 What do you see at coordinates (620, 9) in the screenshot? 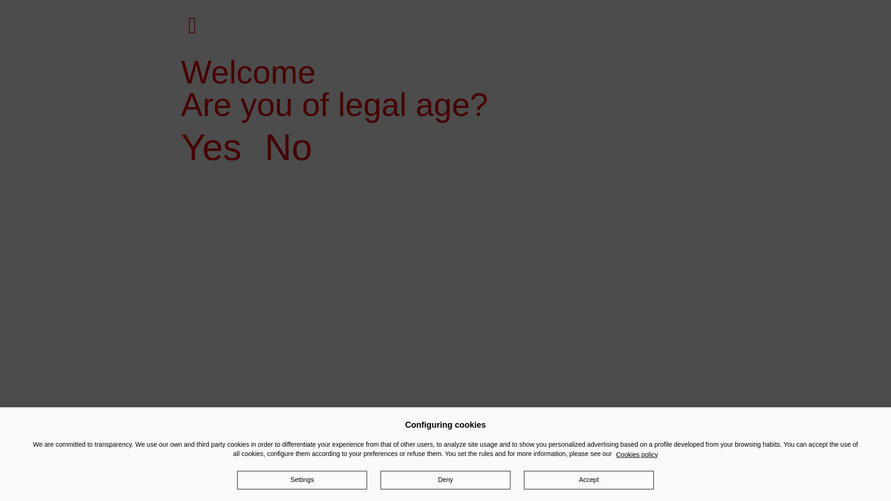
I see `Press room` at bounding box center [620, 9].